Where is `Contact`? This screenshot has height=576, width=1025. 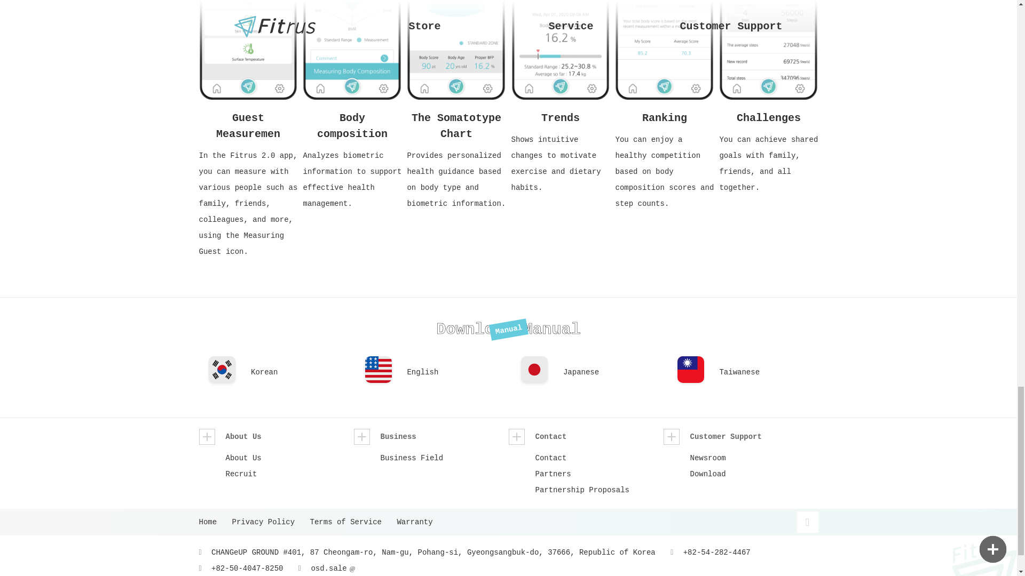
Contact is located at coordinates (599, 458).